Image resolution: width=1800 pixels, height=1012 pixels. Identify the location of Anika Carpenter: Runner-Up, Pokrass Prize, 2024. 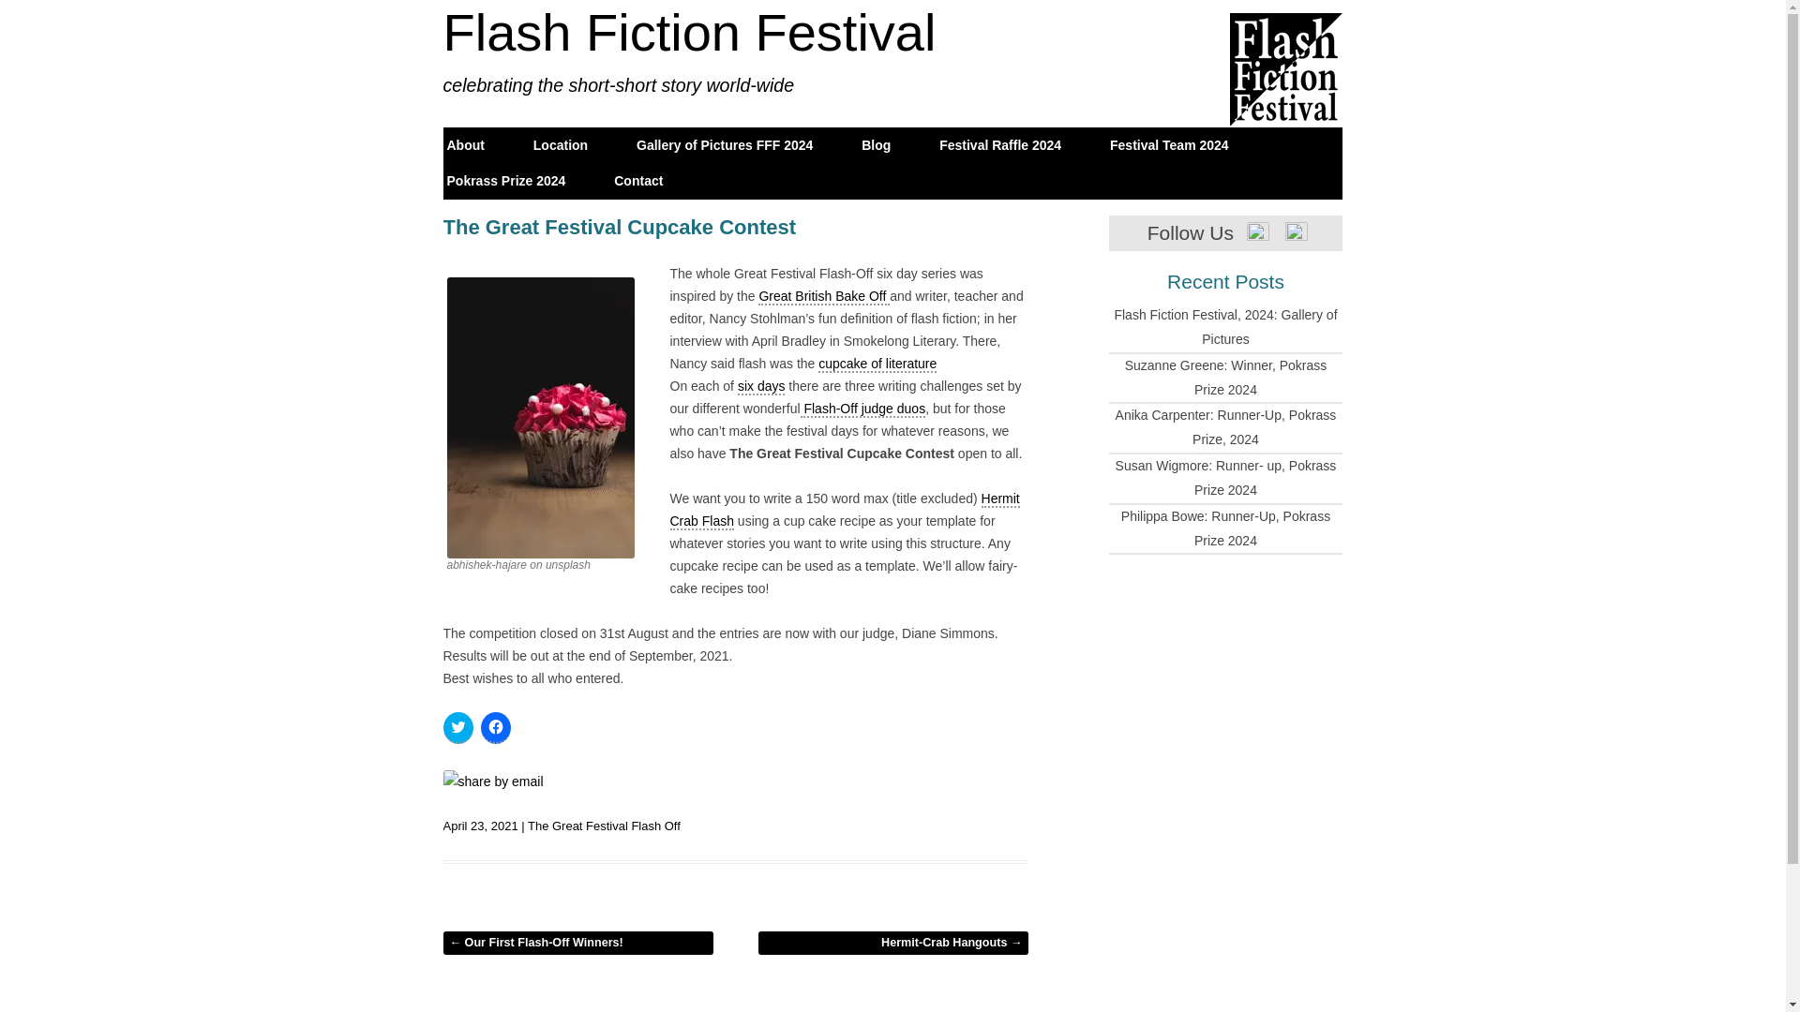
(1226, 427).